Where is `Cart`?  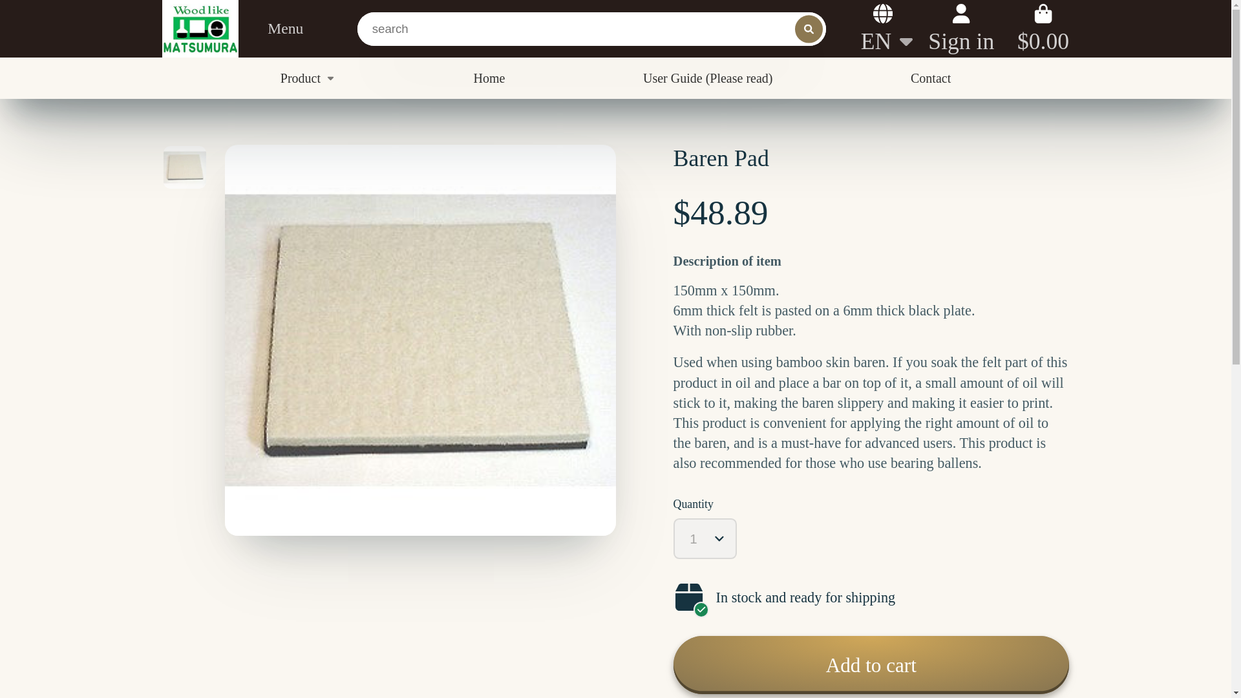
Cart is located at coordinates (1043, 28).